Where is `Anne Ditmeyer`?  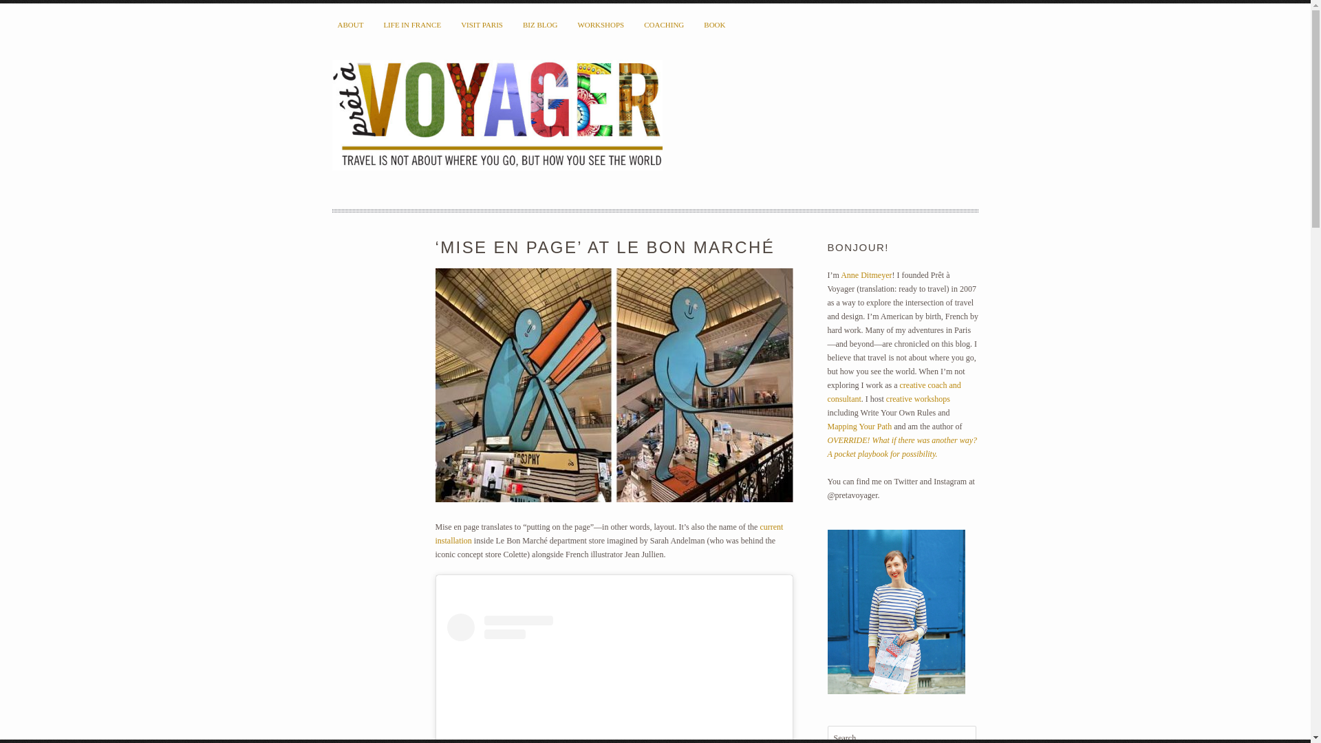
Anne Ditmeyer is located at coordinates (866, 275).